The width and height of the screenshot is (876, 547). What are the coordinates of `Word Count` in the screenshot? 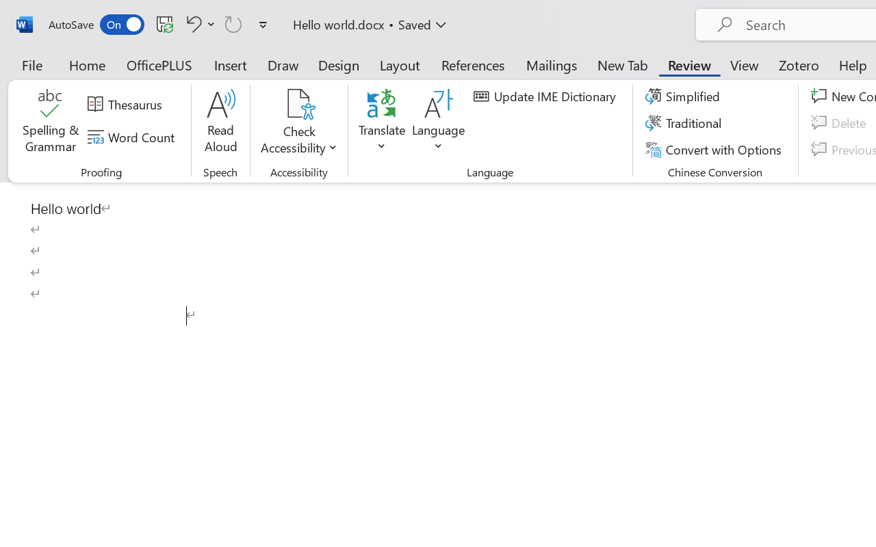 It's located at (133, 137).